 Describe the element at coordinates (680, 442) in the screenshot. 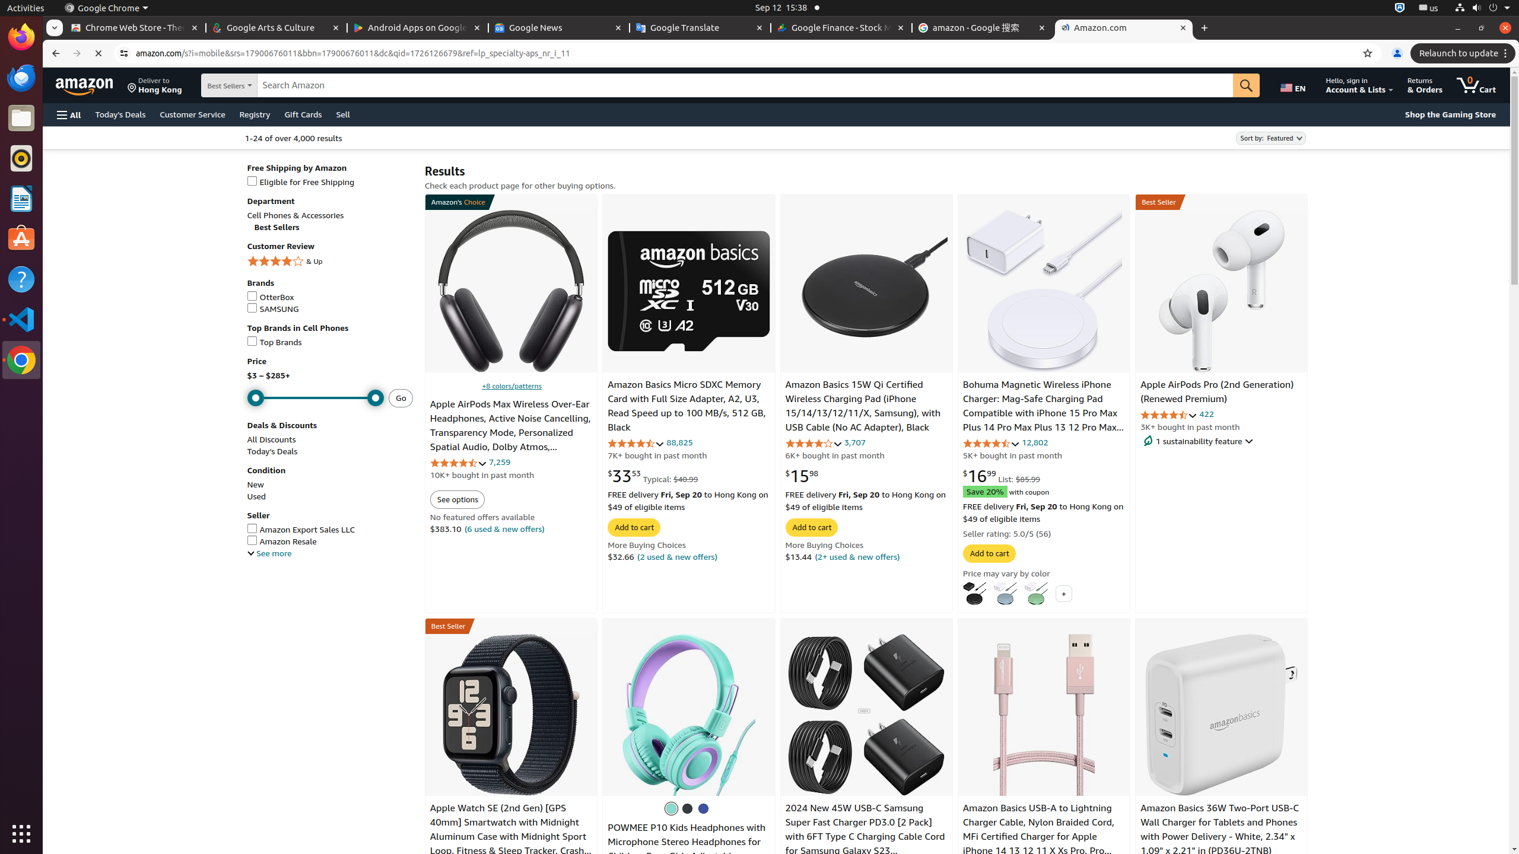

I see `88,825` at that location.